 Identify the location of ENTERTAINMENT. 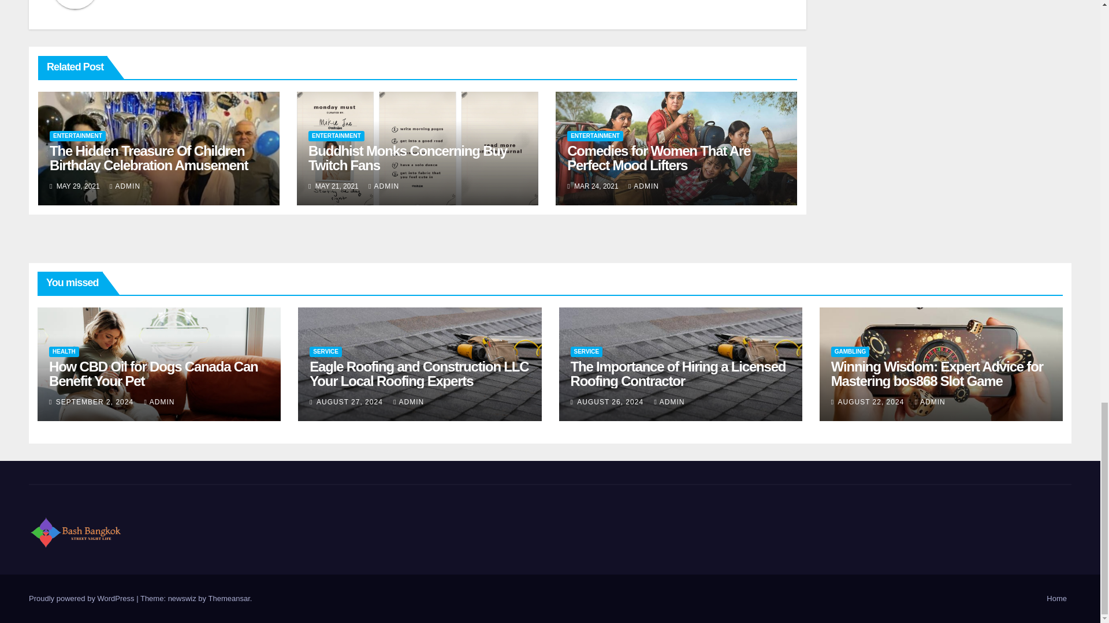
(77, 136).